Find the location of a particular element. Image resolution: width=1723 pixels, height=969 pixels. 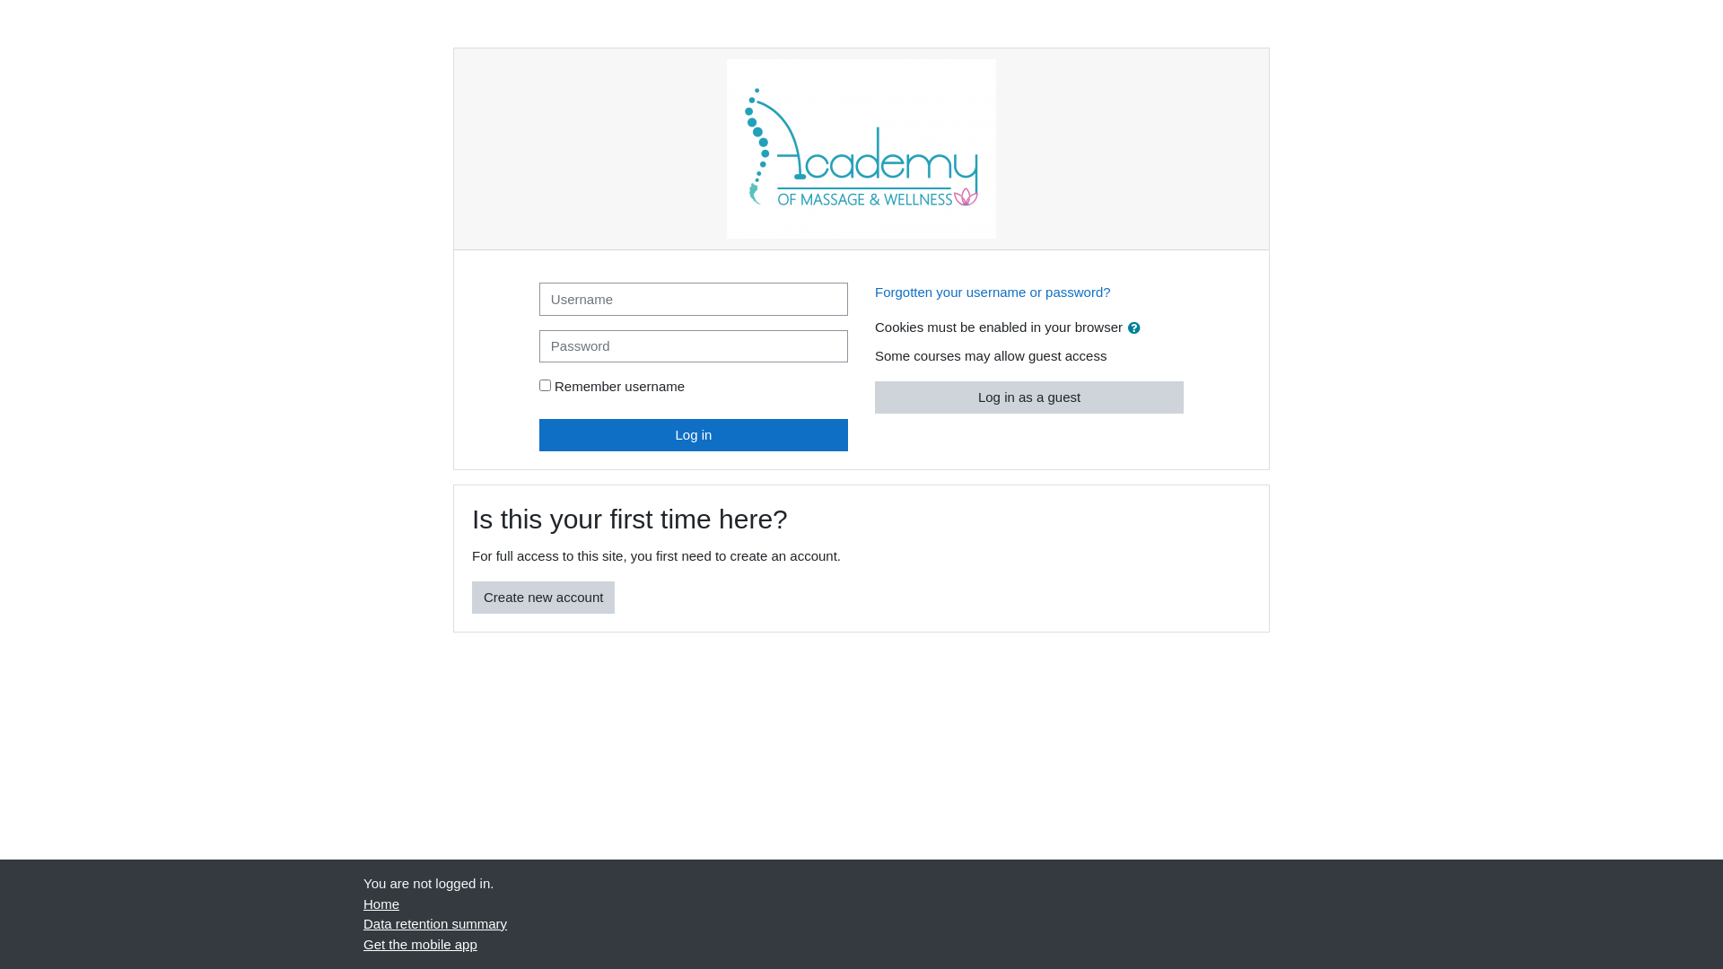

Home is located at coordinates (381, 903).